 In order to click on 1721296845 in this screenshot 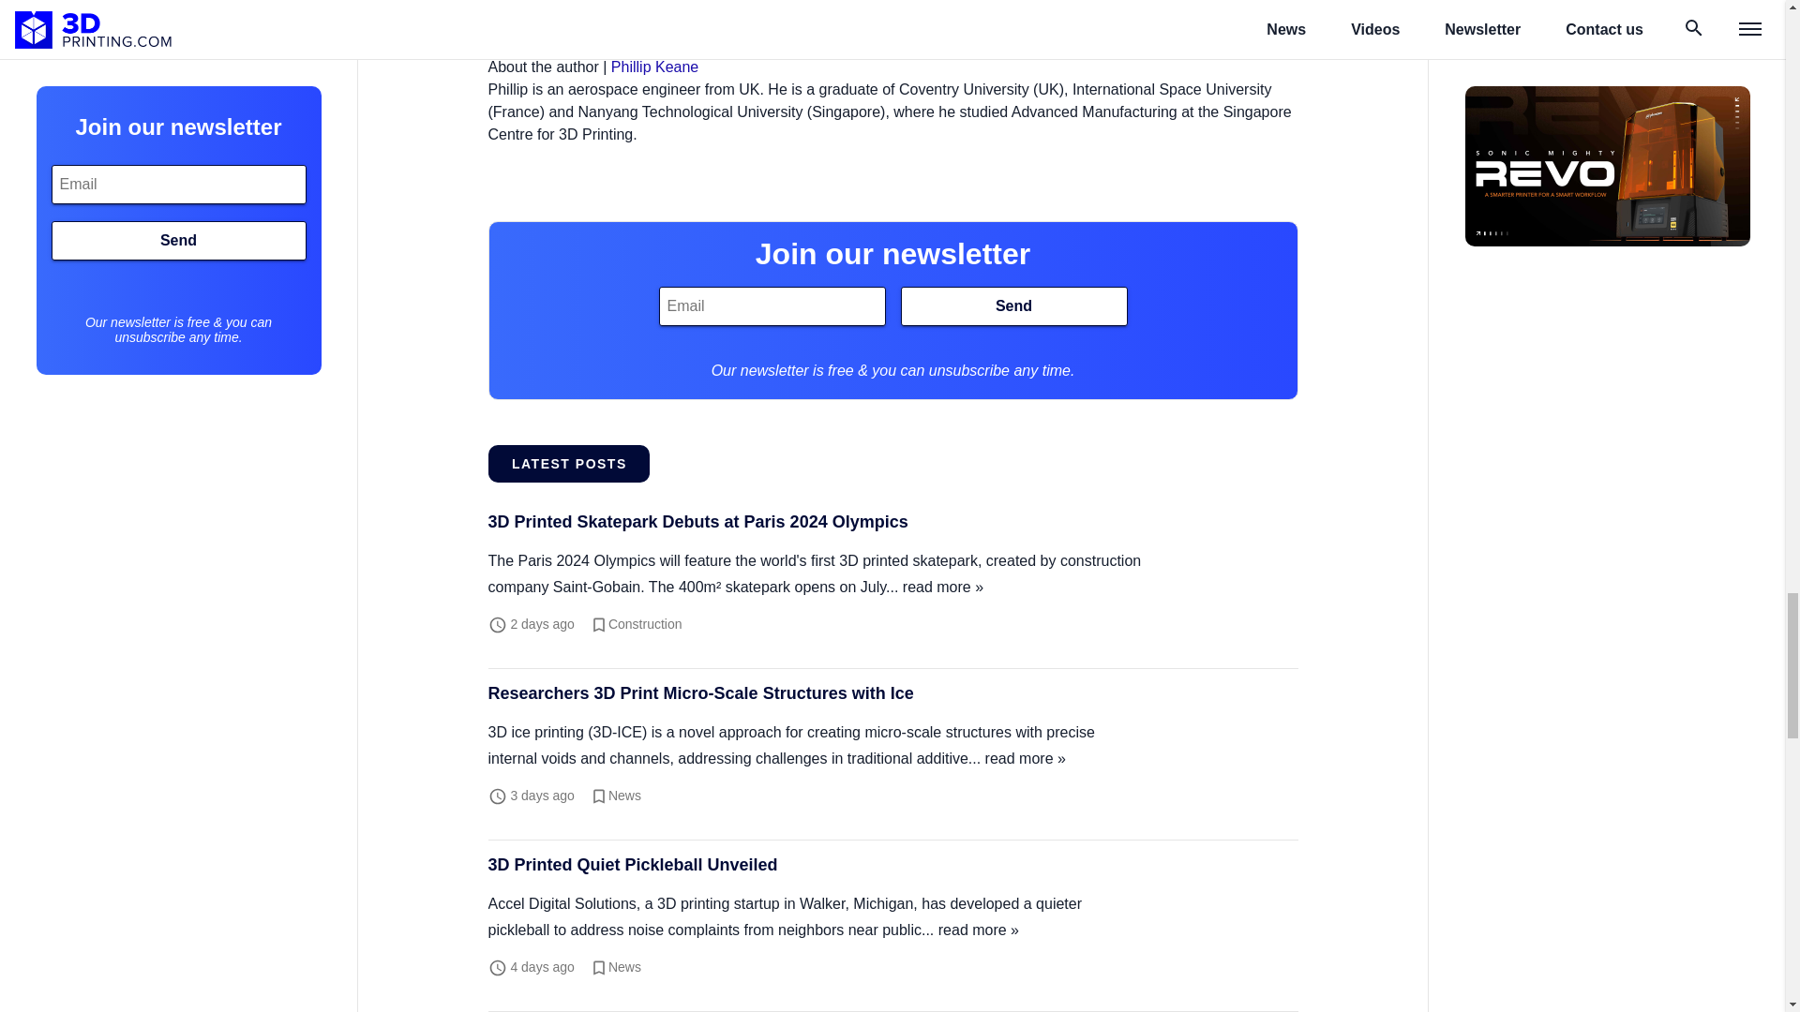, I will do `click(542, 796)`.